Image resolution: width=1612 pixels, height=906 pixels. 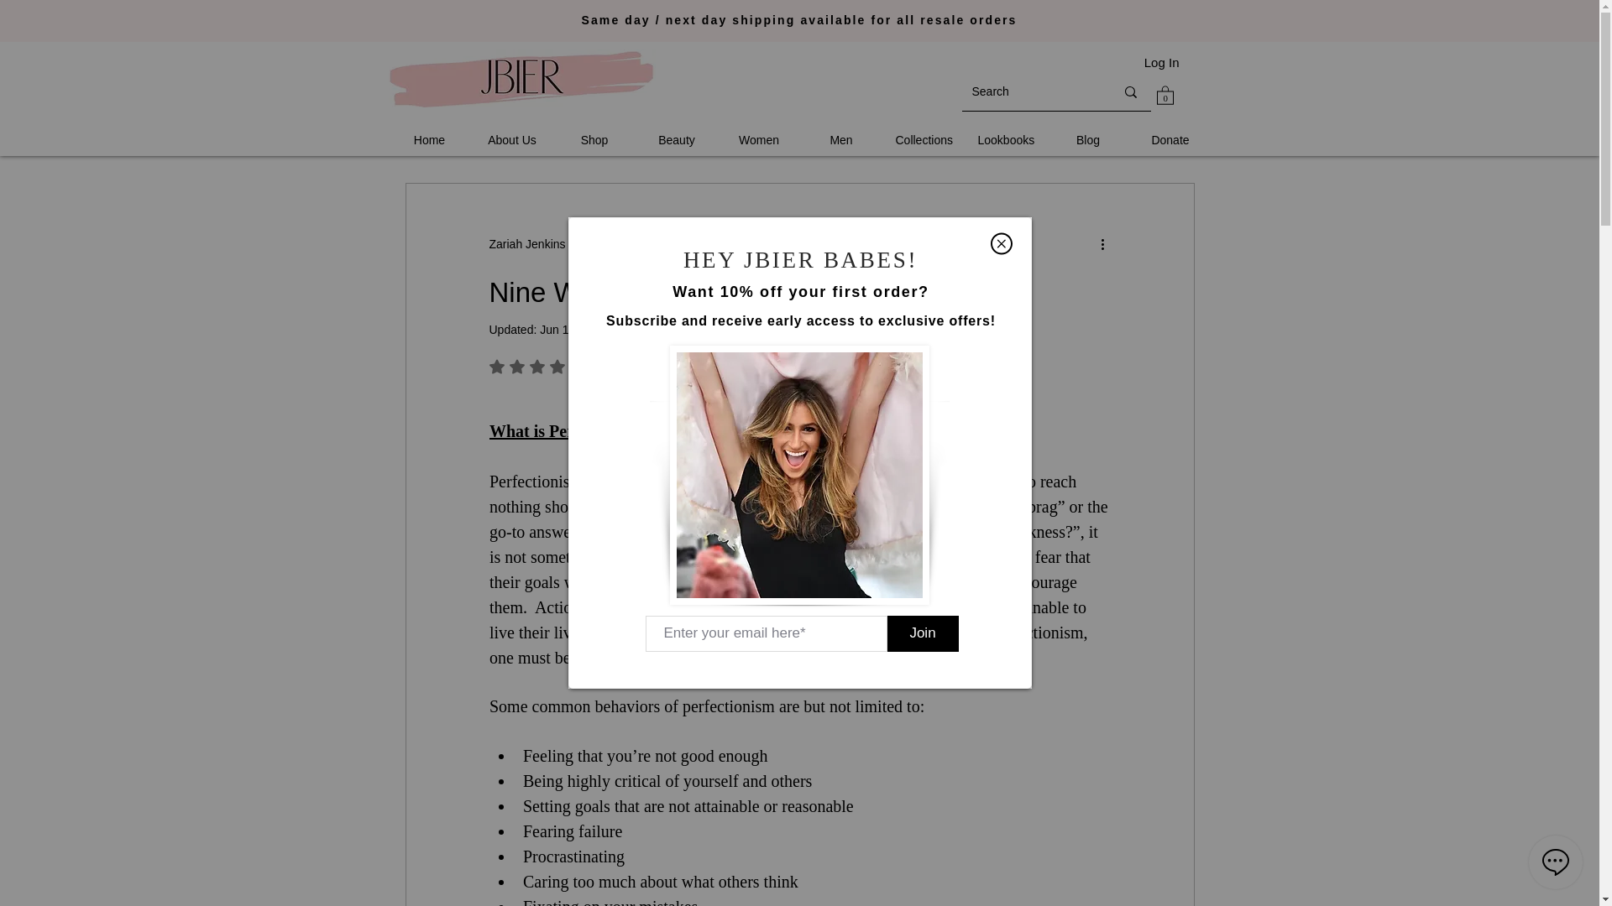 I want to click on Zariah Jenkins, so click(x=526, y=243).